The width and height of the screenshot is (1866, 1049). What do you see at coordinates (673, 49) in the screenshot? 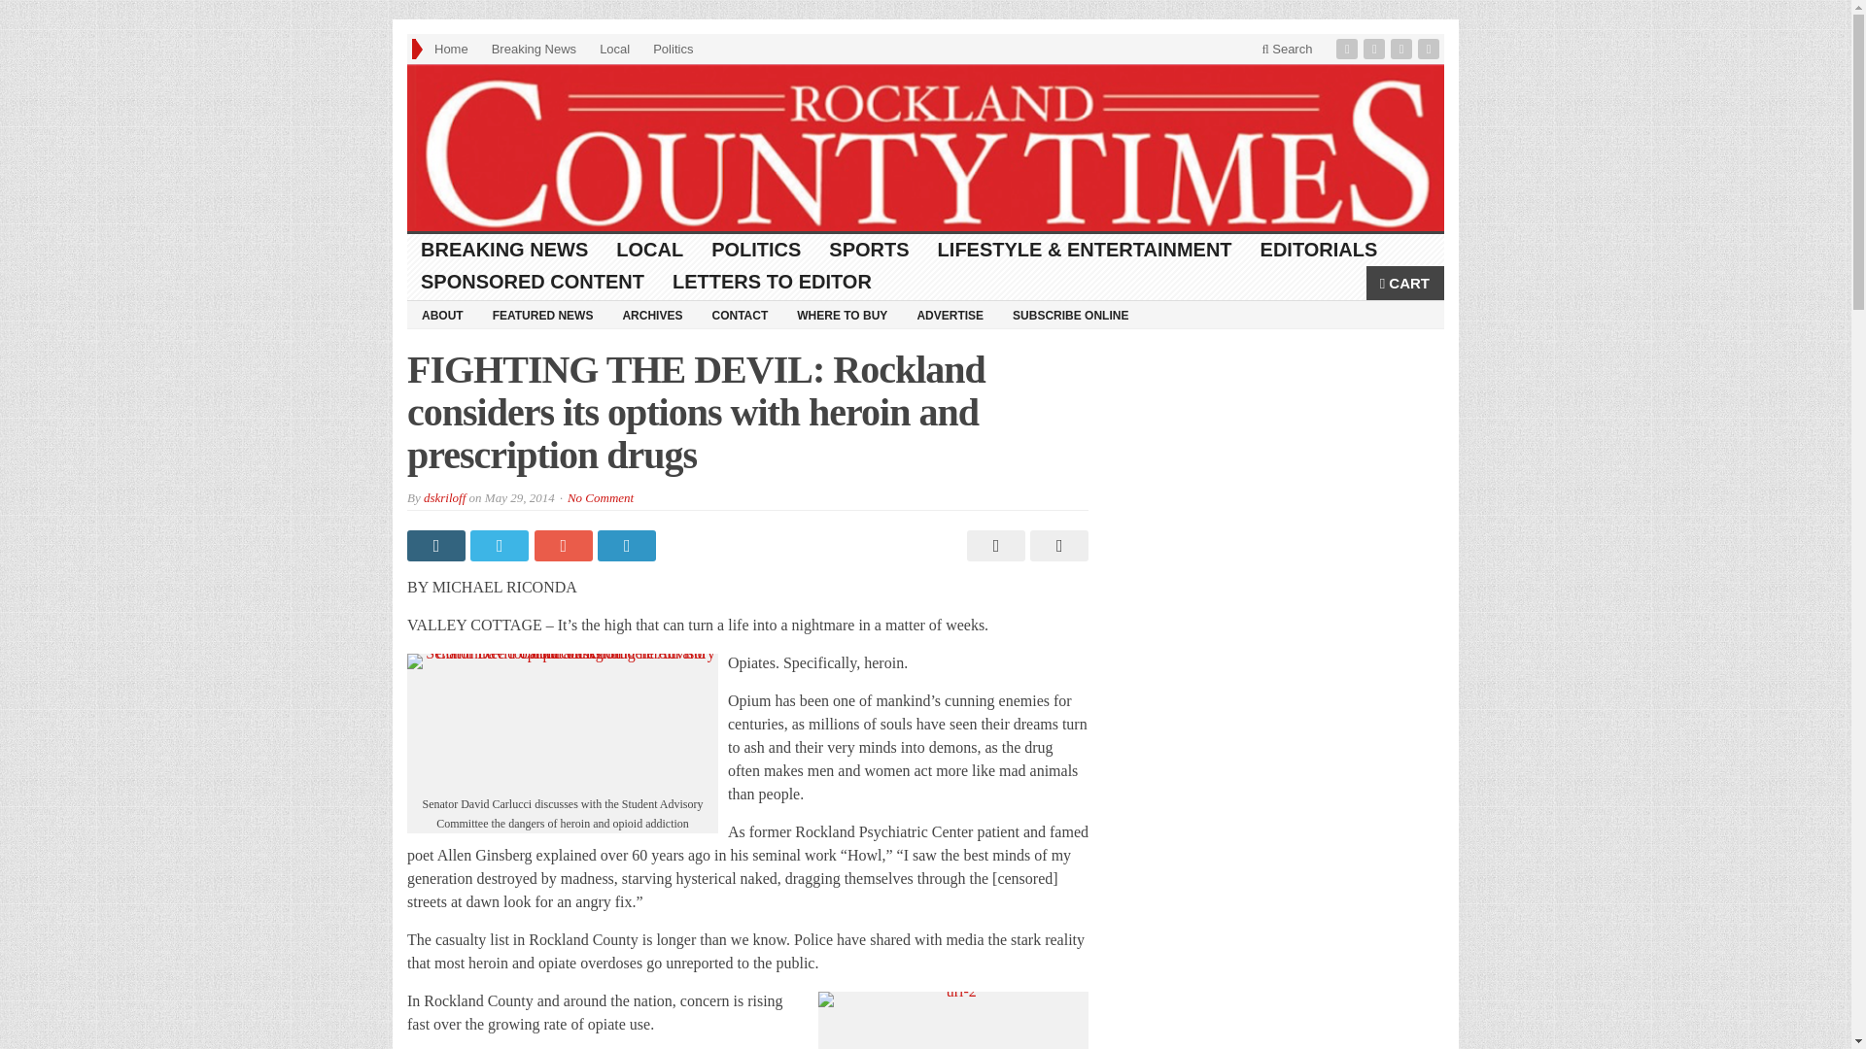
I see `Politics` at bounding box center [673, 49].